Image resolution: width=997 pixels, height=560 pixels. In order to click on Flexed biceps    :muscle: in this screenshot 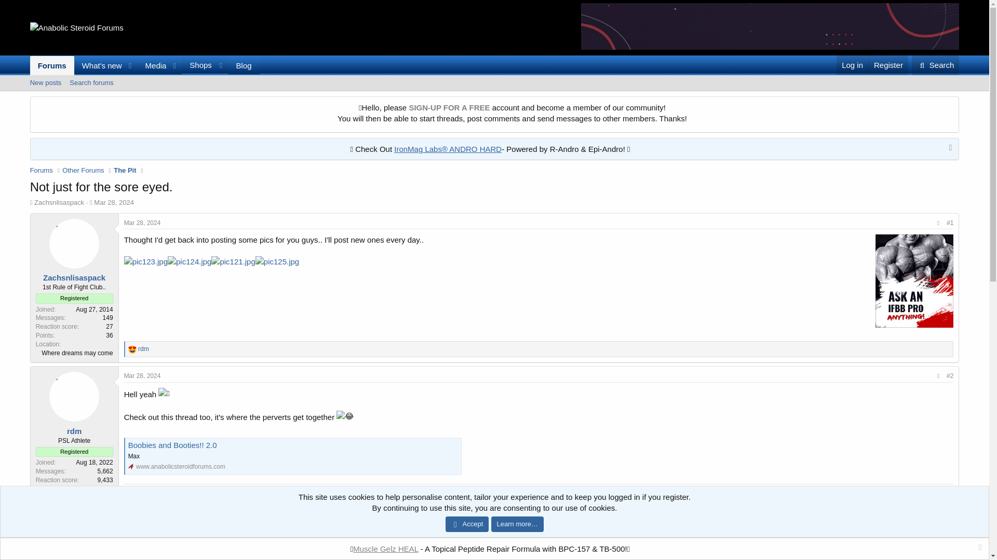, I will do `click(936, 65)`.